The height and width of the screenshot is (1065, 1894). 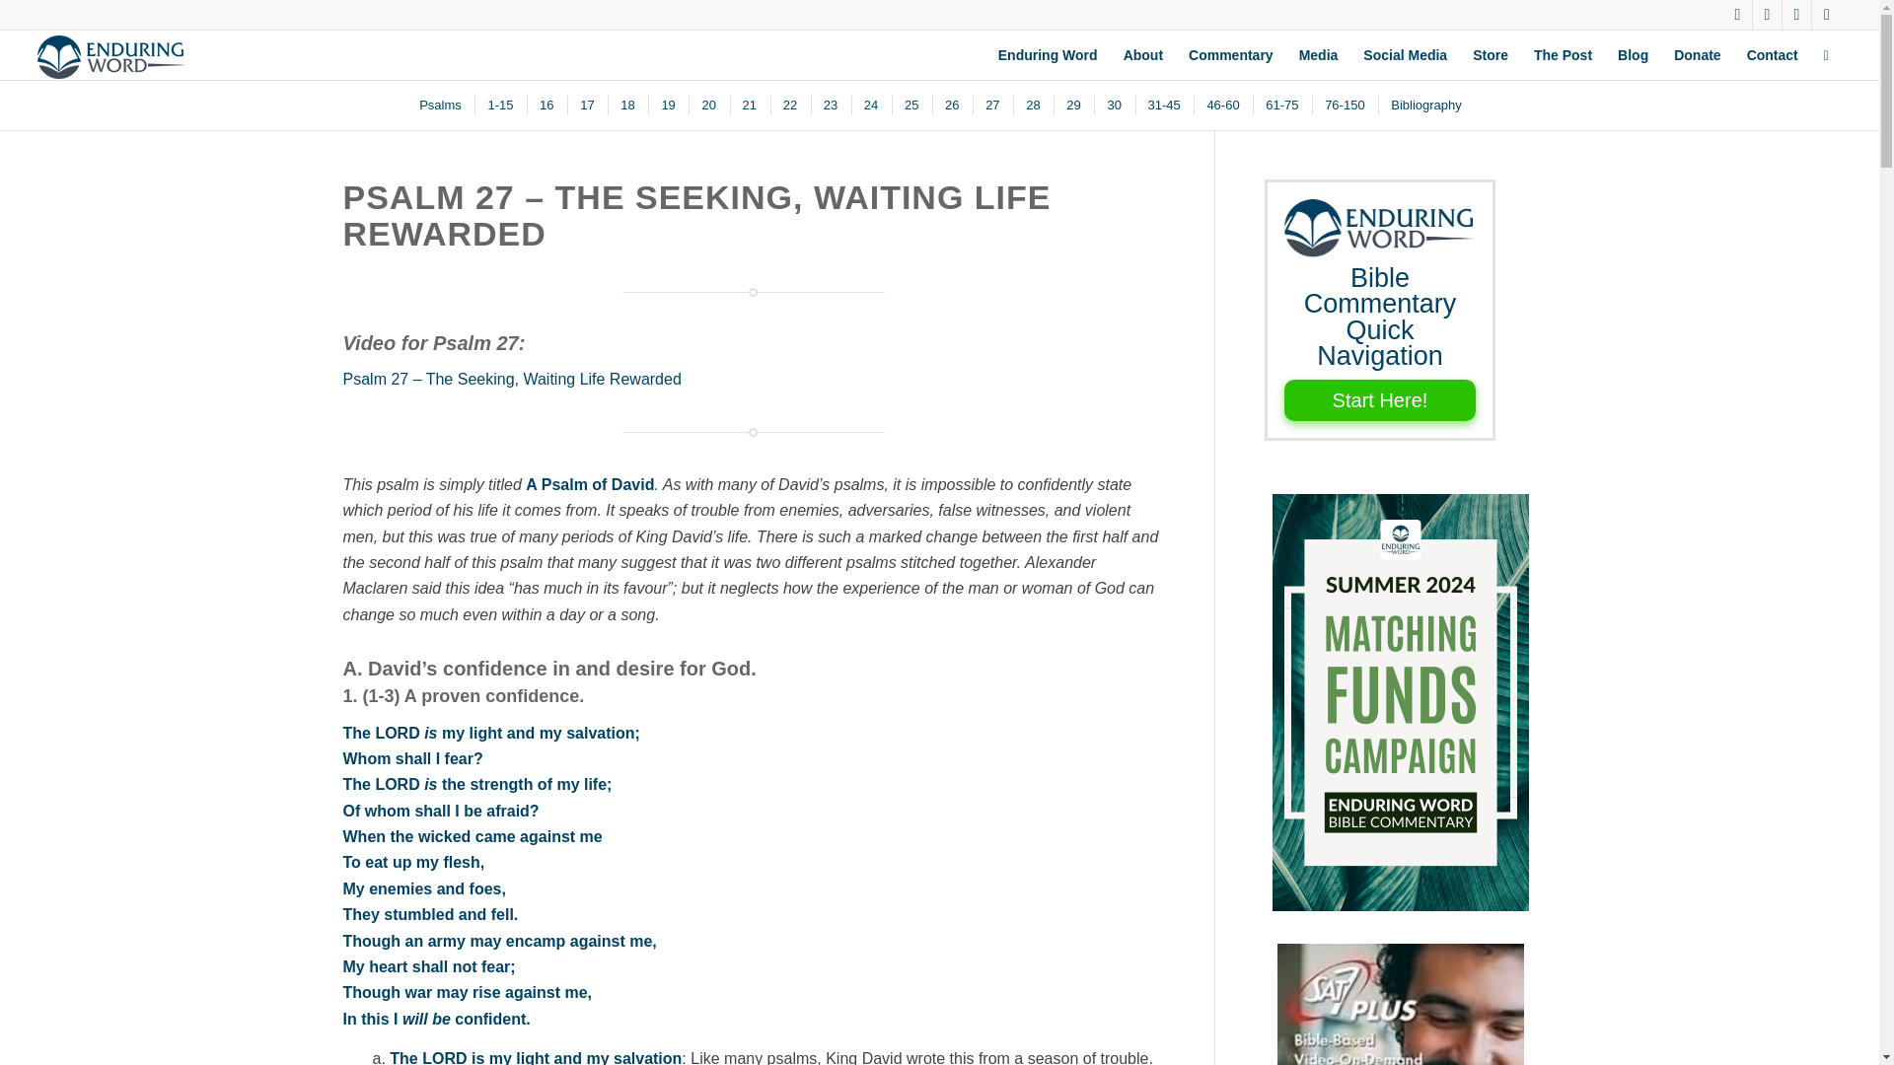 I want to click on Facebook, so click(x=1768, y=15).